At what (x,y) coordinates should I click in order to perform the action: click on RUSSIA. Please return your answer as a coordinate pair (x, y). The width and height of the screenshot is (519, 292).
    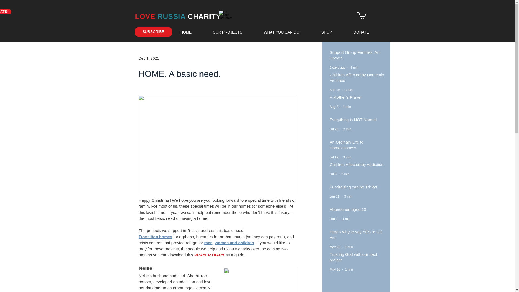
    Looking at the image, I should click on (172, 16).